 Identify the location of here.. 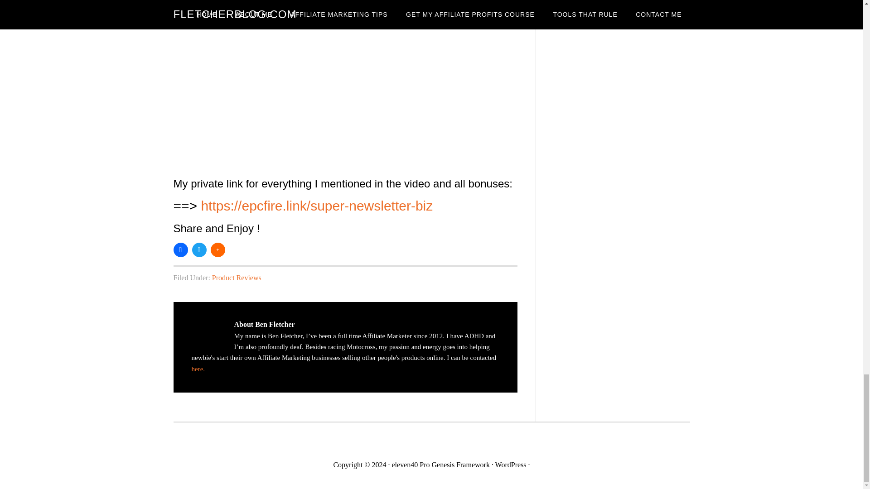
(198, 369).